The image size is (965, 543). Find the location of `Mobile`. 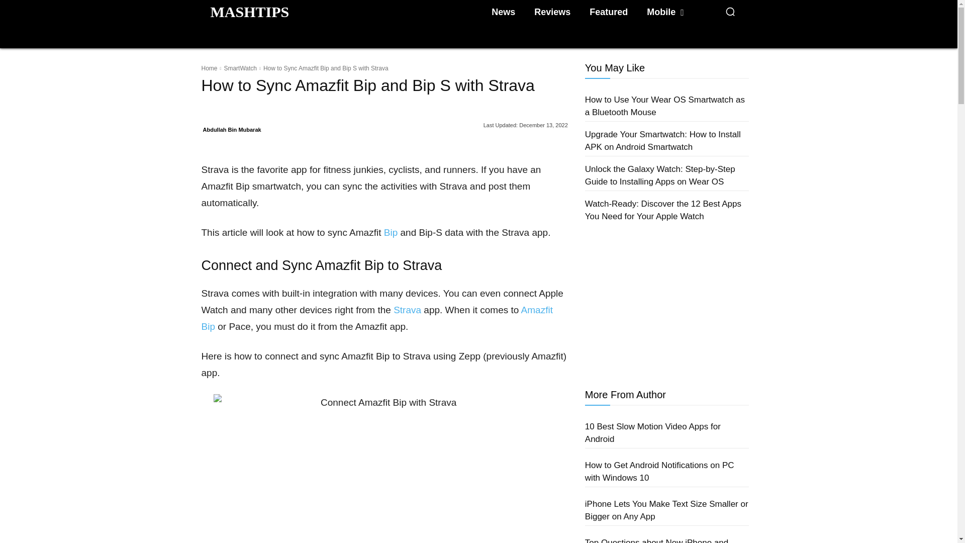

Mobile is located at coordinates (665, 12).